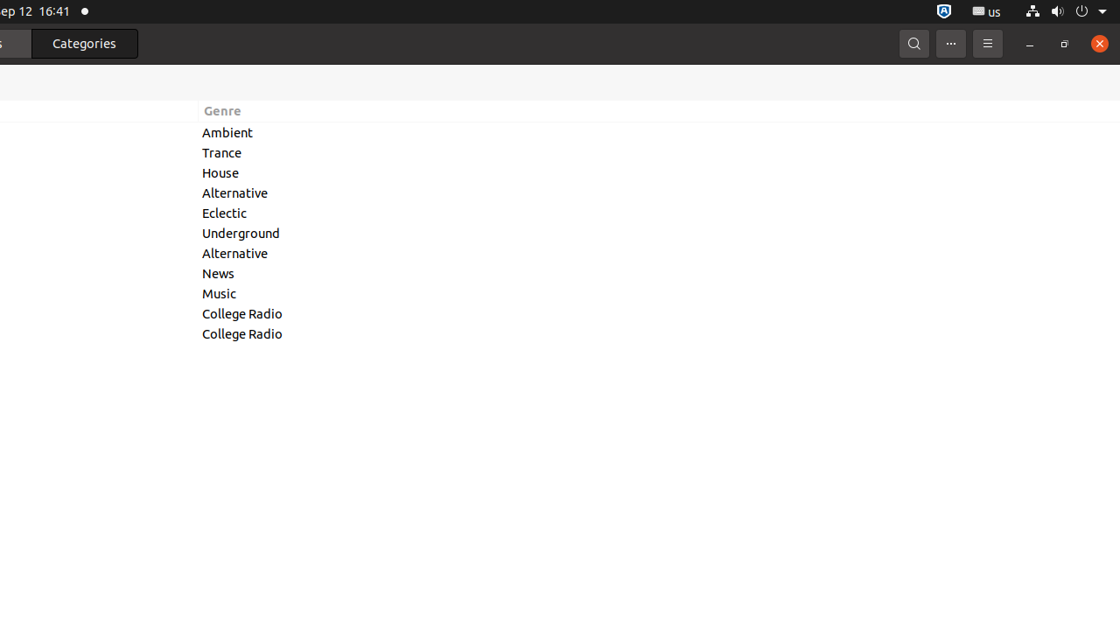 This screenshot has height=630, width=1120. Describe the element at coordinates (1065, 44) in the screenshot. I see `Restore` at that location.